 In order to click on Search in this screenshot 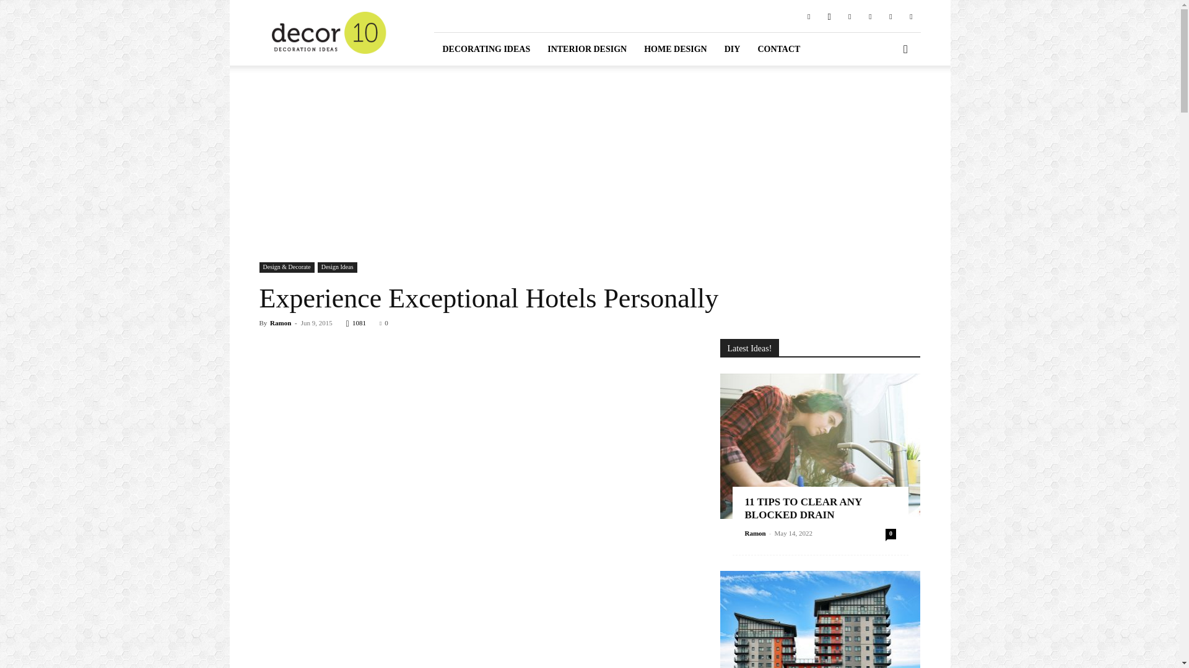, I will do `click(886, 100)`.